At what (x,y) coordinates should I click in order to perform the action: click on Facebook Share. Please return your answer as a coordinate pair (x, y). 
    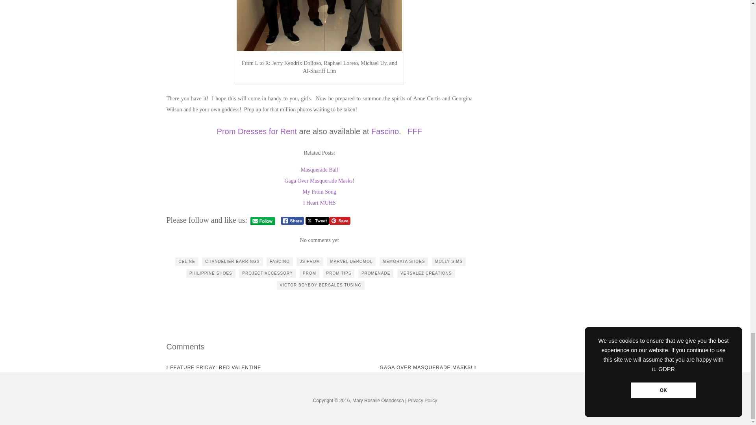
    Looking at the image, I should click on (292, 220).